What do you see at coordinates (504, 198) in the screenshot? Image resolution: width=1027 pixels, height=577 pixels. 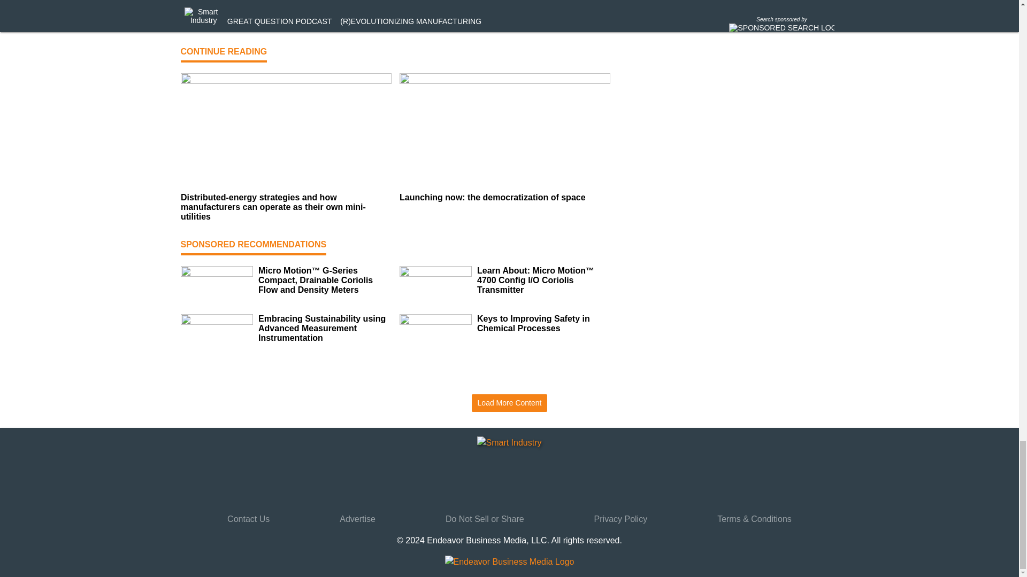 I see `Launching now: the democratization of space` at bounding box center [504, 198].